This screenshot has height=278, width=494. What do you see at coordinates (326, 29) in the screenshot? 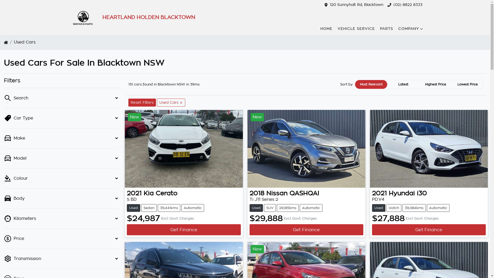
I see `HOME` at bounding box center [326, 29].